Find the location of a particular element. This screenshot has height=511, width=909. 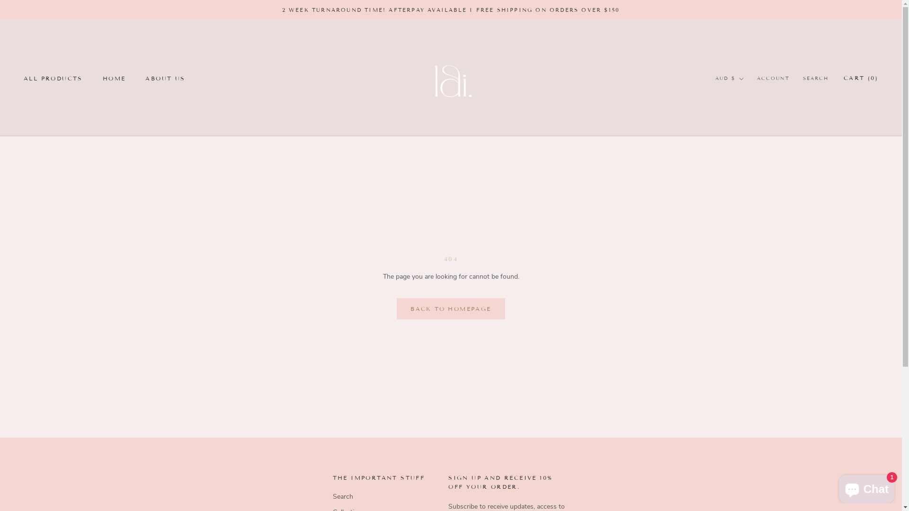

AFN is located at coordinates (746, 111).